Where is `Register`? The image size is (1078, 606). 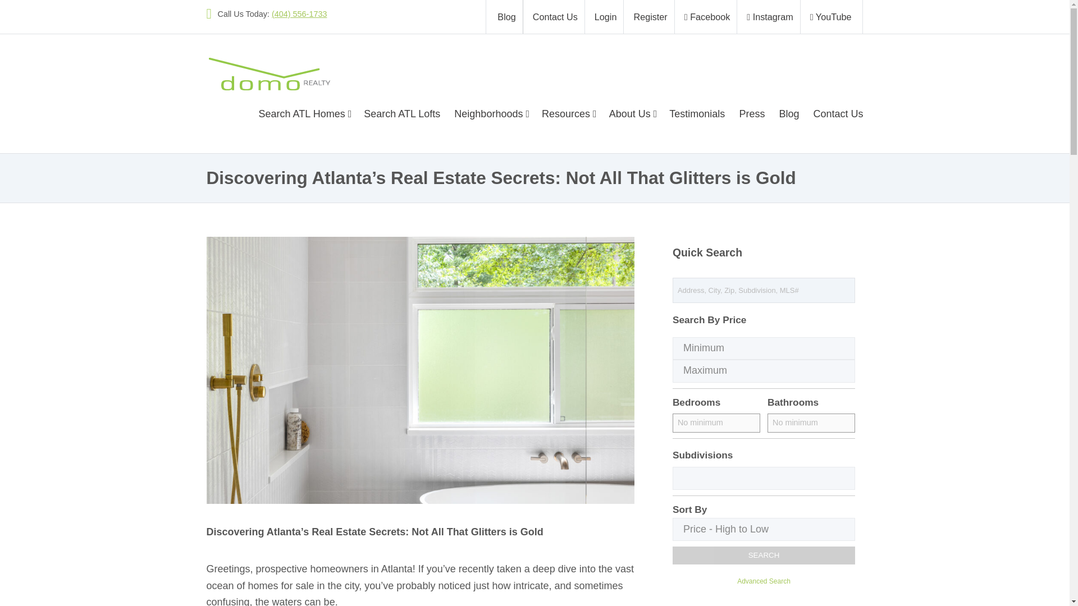
Register is located at coordinates (650, 17).